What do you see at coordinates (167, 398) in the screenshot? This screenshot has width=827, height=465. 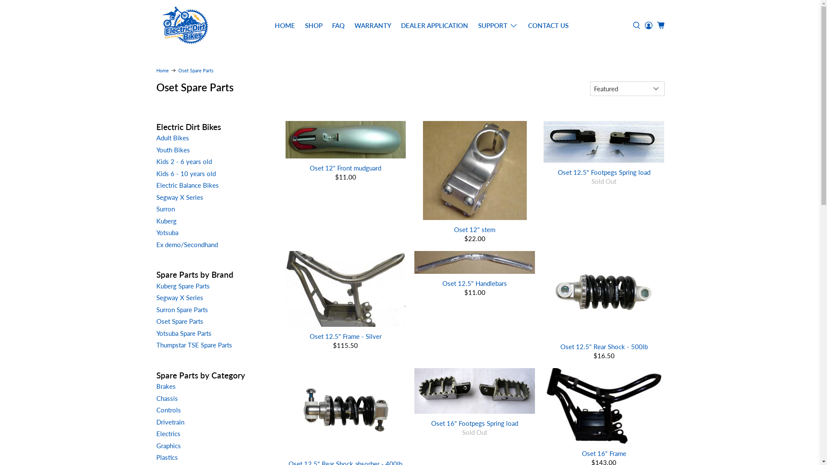 I see `Chassis` at bounding box center [167, 398].